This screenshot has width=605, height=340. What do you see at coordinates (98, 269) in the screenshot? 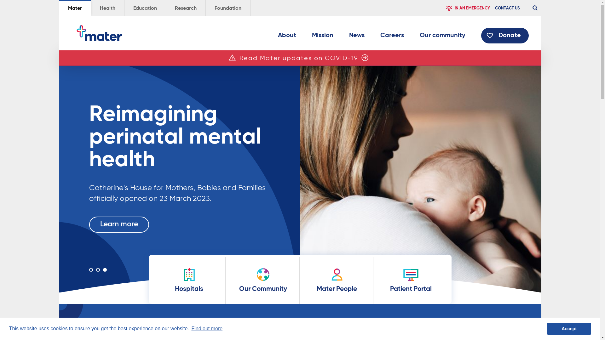
I see `2` at bounding box center [98, 269].